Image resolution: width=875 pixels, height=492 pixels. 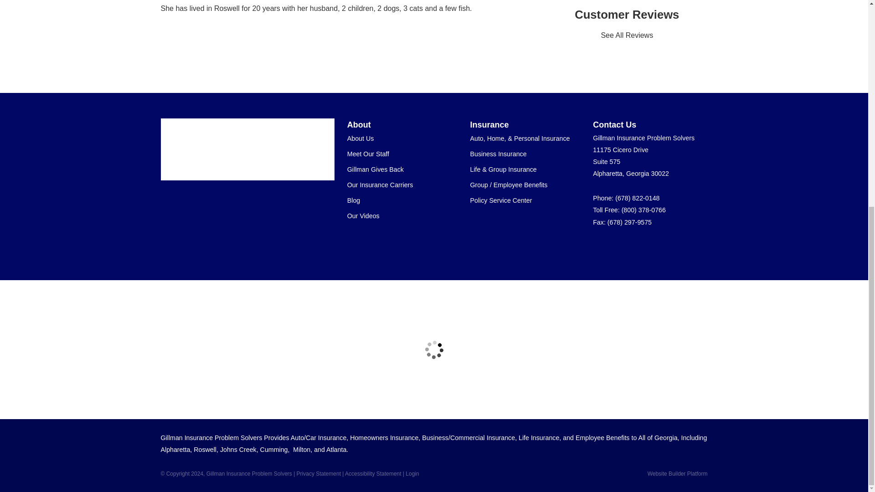 What do you see at coordinates (664, 248) in the screenshot?
I see `LinkedIn` at bounding box center [664, 248].